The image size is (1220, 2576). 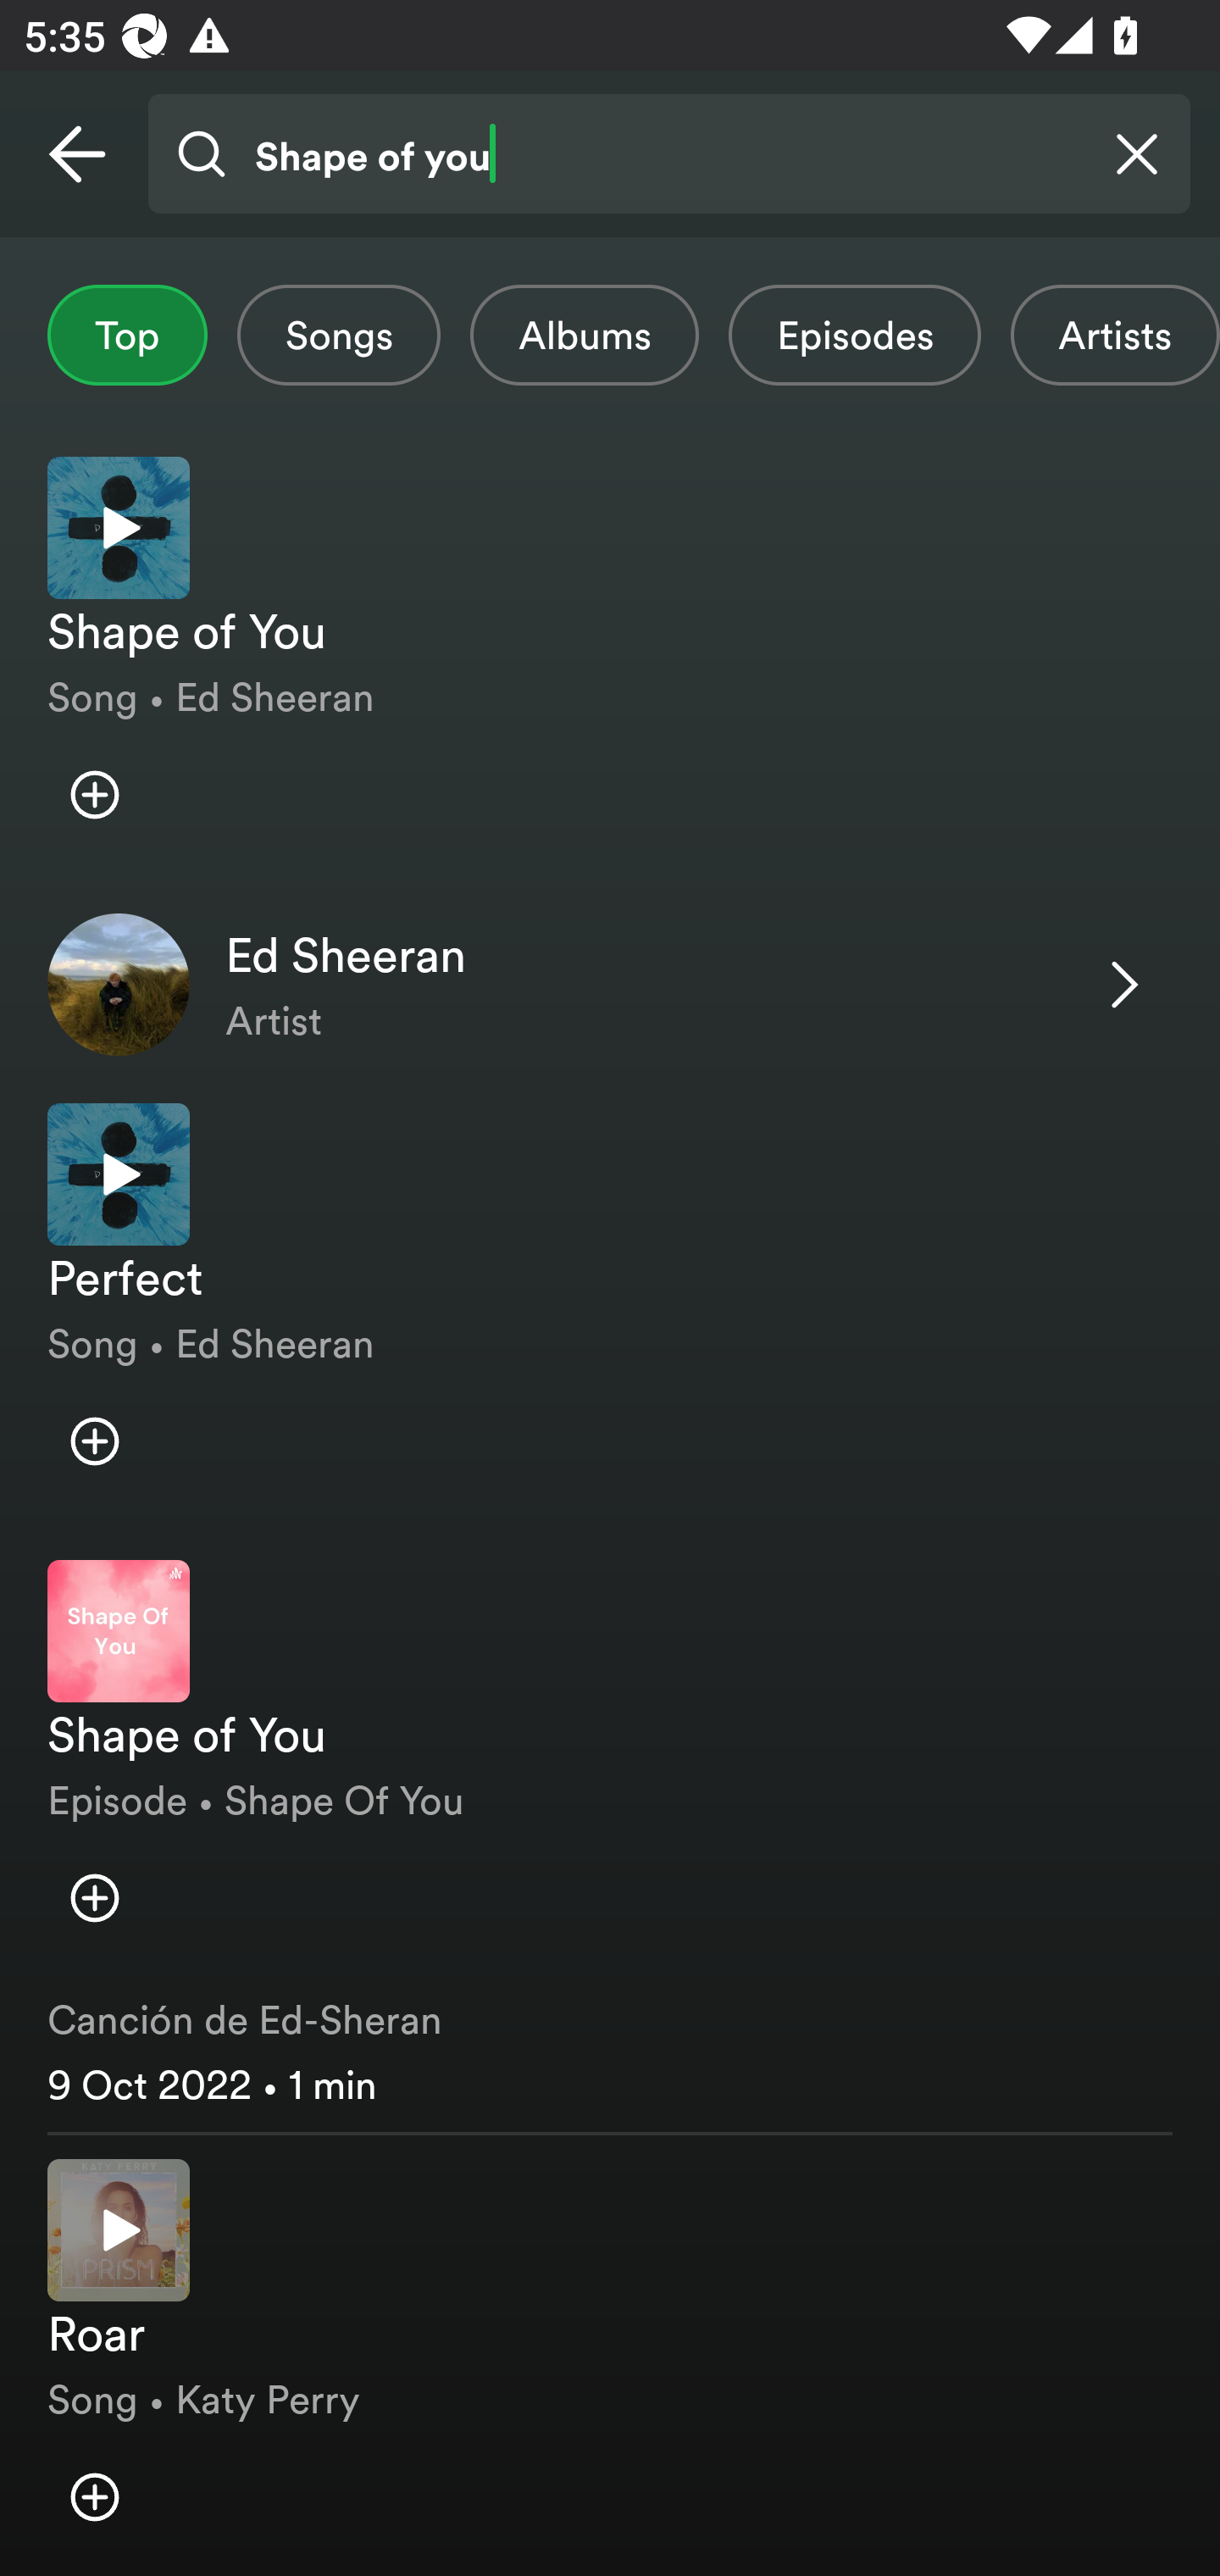 I want to click on Ed Sheeran Artist, so click(x=610, y=983).